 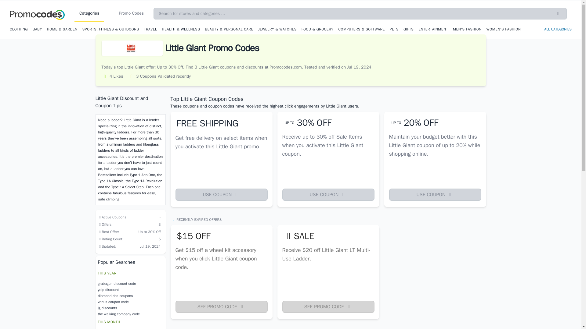 What do you see at coordinates (394, 29) in the screenshot?
I see `Pets coupons` at bounding box center [394, 29].